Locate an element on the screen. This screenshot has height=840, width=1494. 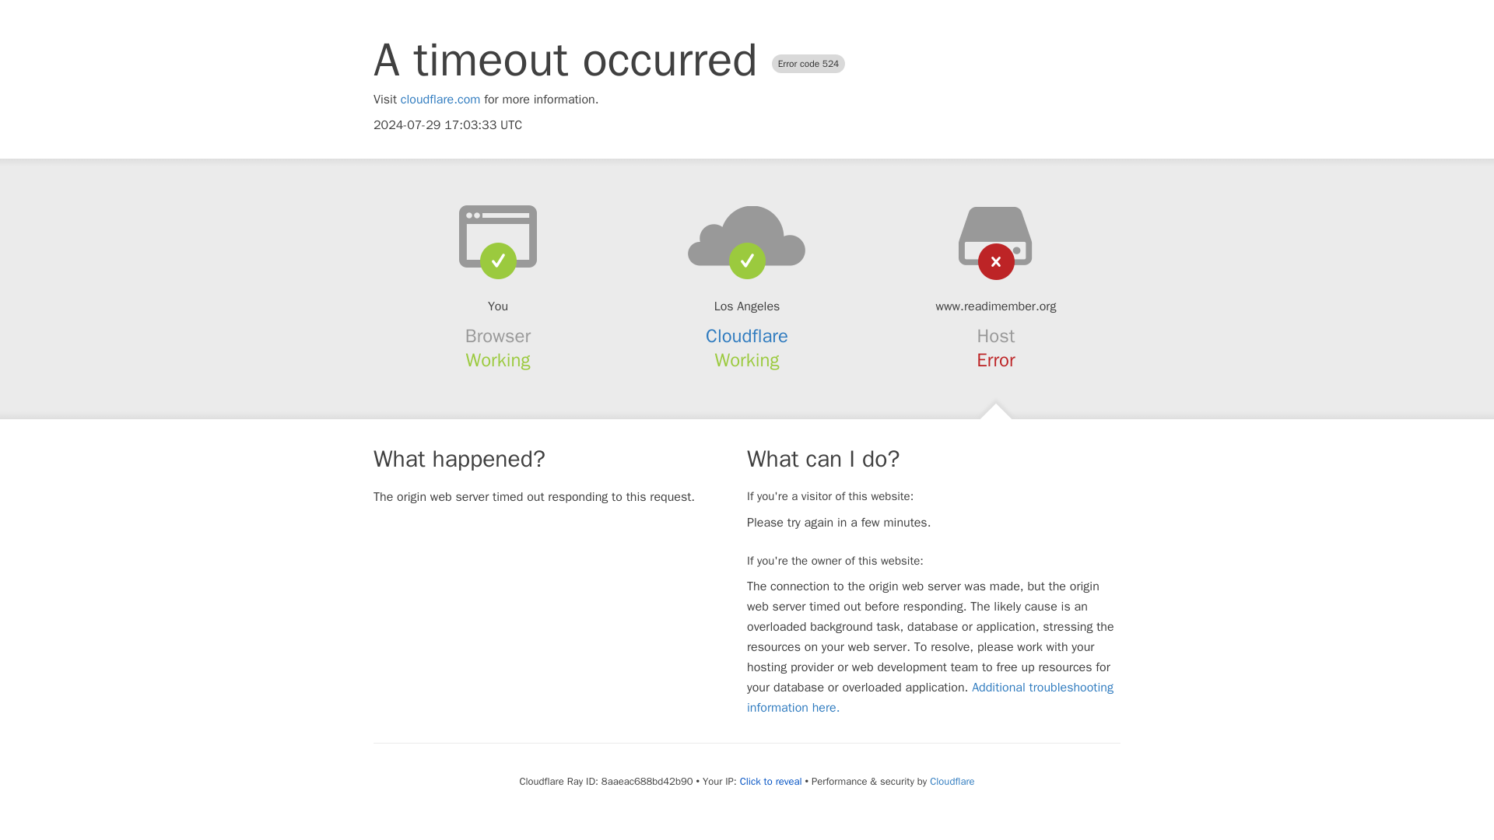
Click to reveal is located at coordinates (770, 781).